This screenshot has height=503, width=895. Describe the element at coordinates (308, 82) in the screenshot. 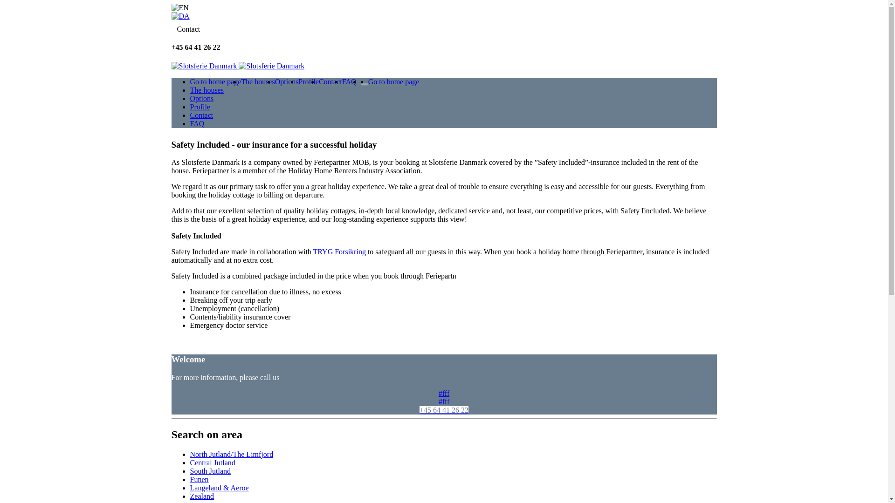

I see `Profile` at that location.